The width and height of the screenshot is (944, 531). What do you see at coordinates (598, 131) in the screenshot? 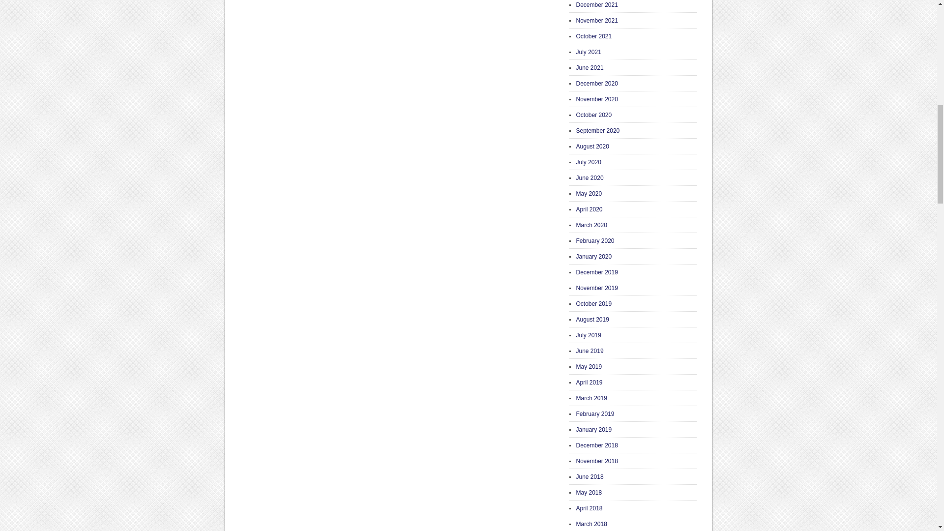
I see `September 2020` at bounding box center [598, 131].